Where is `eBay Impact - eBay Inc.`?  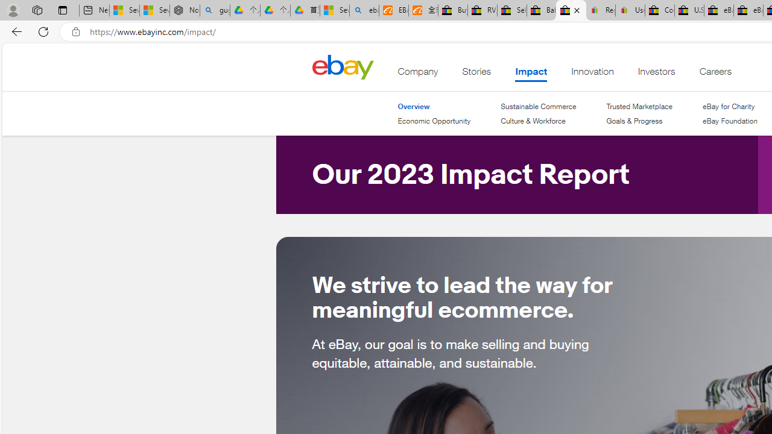
eBay Impact - eBay Inc. is located at coordinates (571, 11).